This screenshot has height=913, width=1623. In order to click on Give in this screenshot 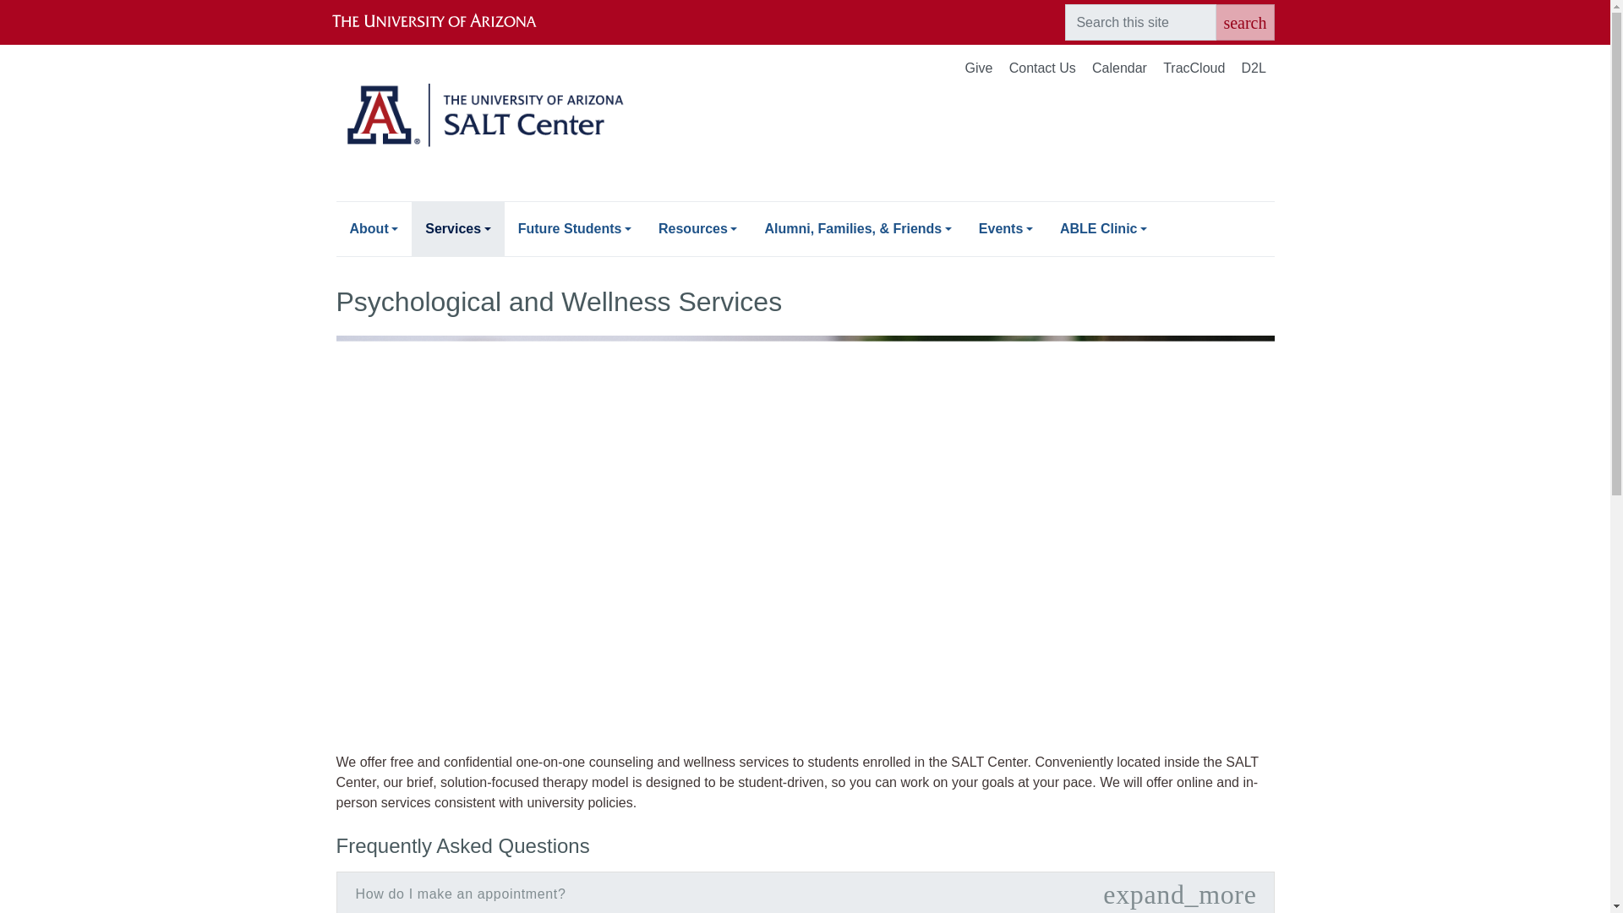, I will do `click(979, 69)`.